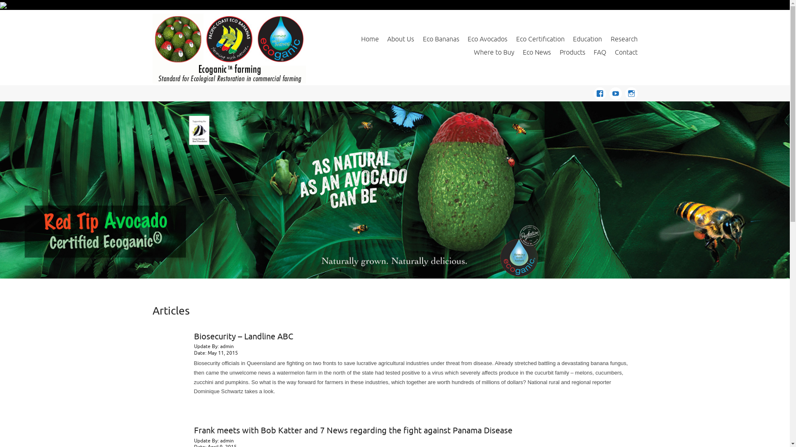 The image size is (796, 447). What do you see at coordinates (441, 39) in the screenshot?
I see `Eco Bananas` at bounding box center [441, 39].